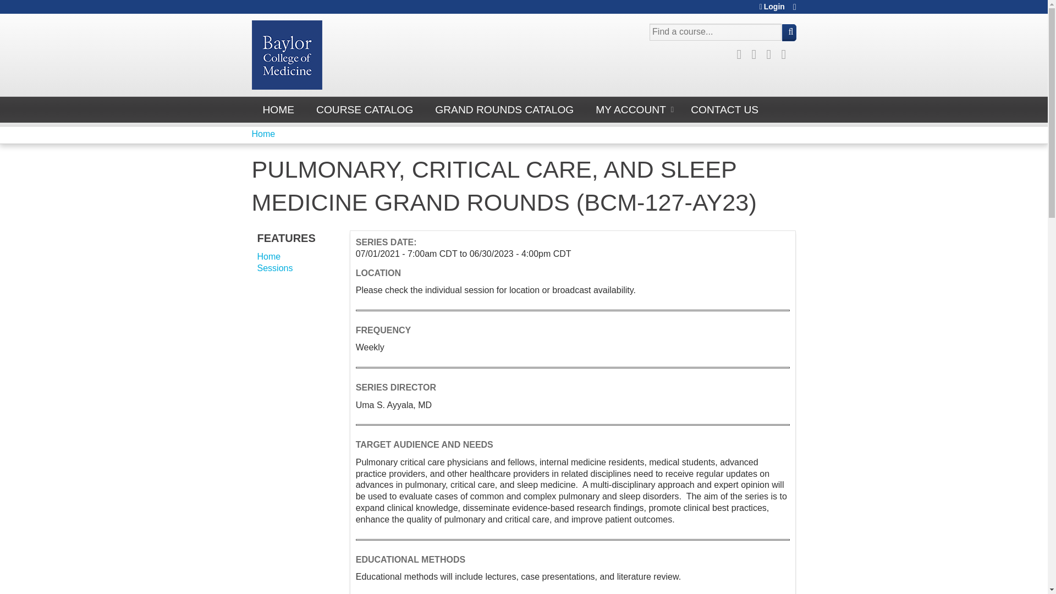 This screenshot has width=1056, height=594. Describe the element at coordinates (364, 109) in the screenshot. I see `COURSE CATALOG` at that location.